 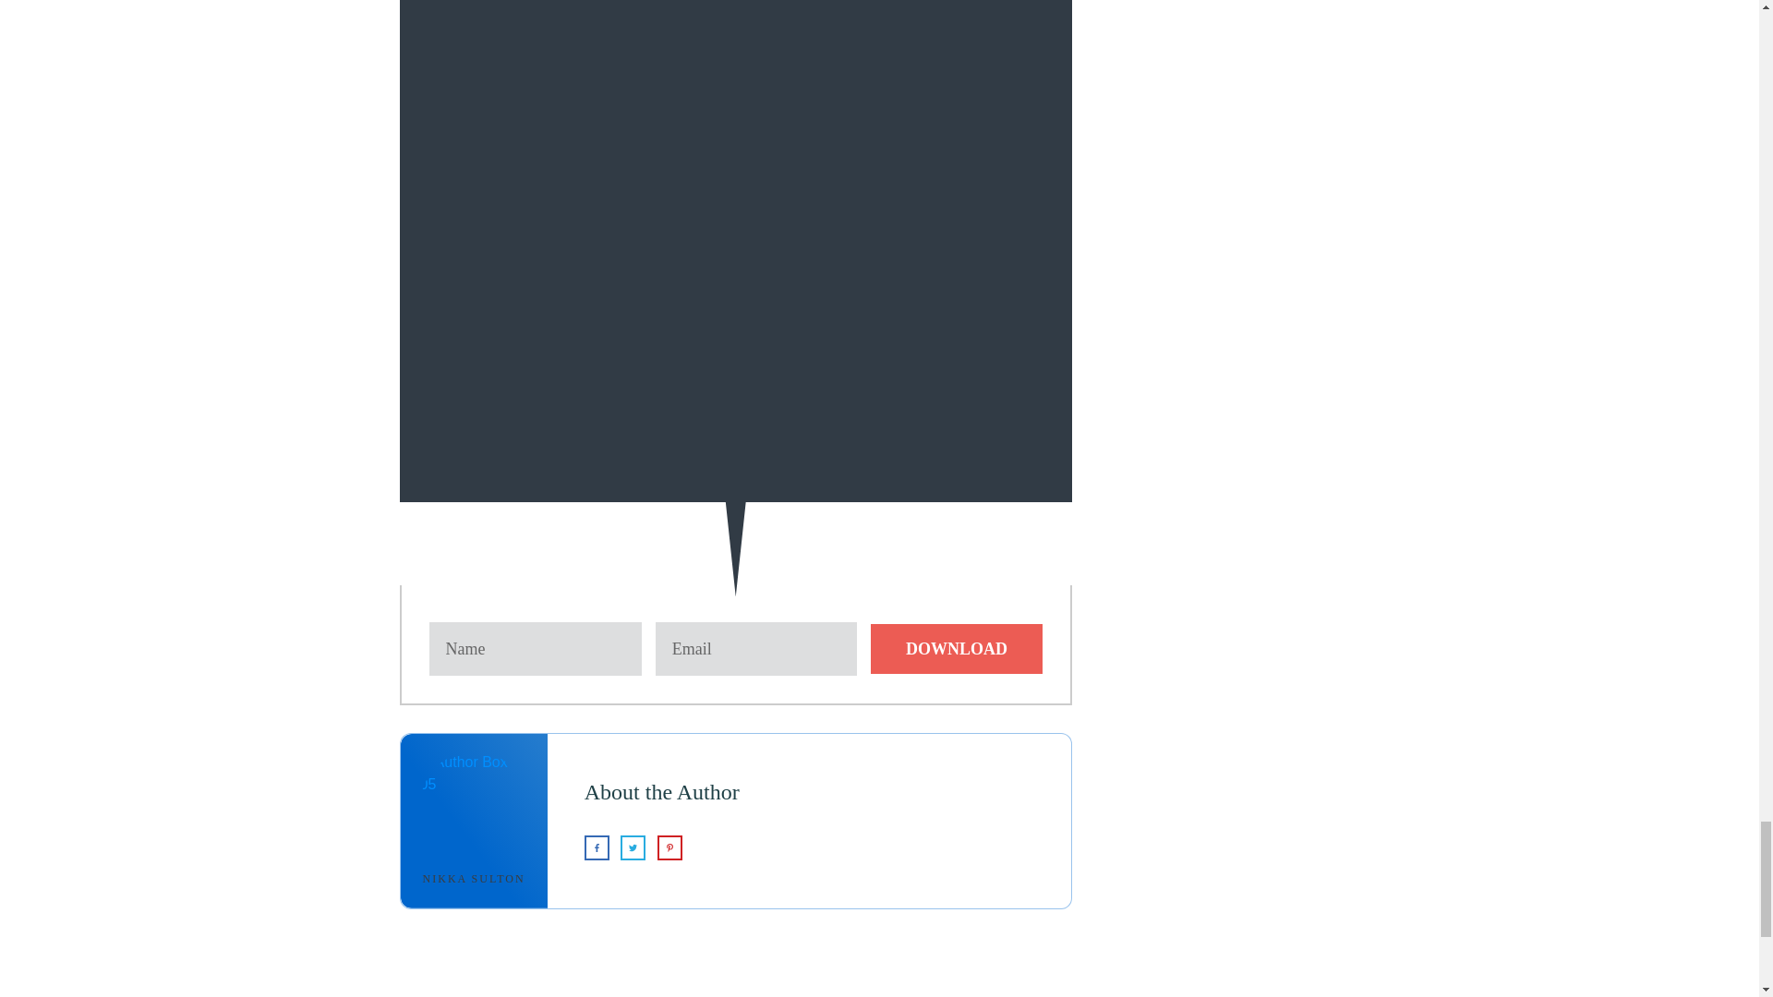 I want to click on NIKKA SULTON, so click(x=474, y=879).